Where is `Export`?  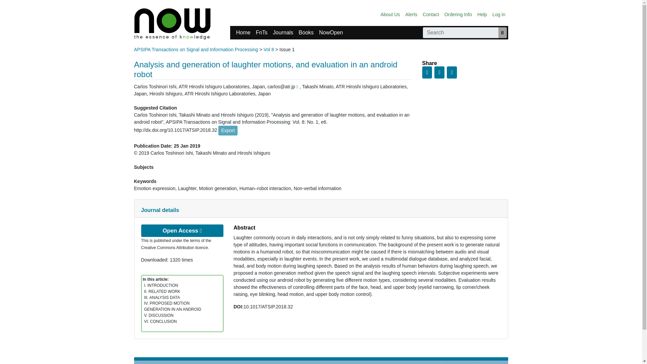
Export is located at coordinates (228, 130).